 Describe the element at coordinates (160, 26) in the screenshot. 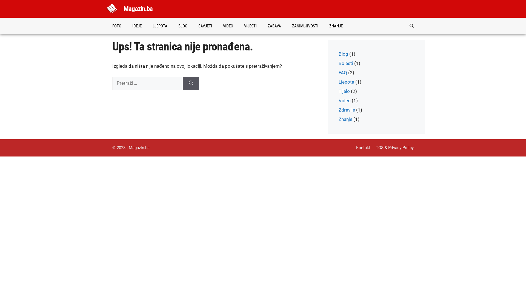

I see `LJEPOTA` at that location.